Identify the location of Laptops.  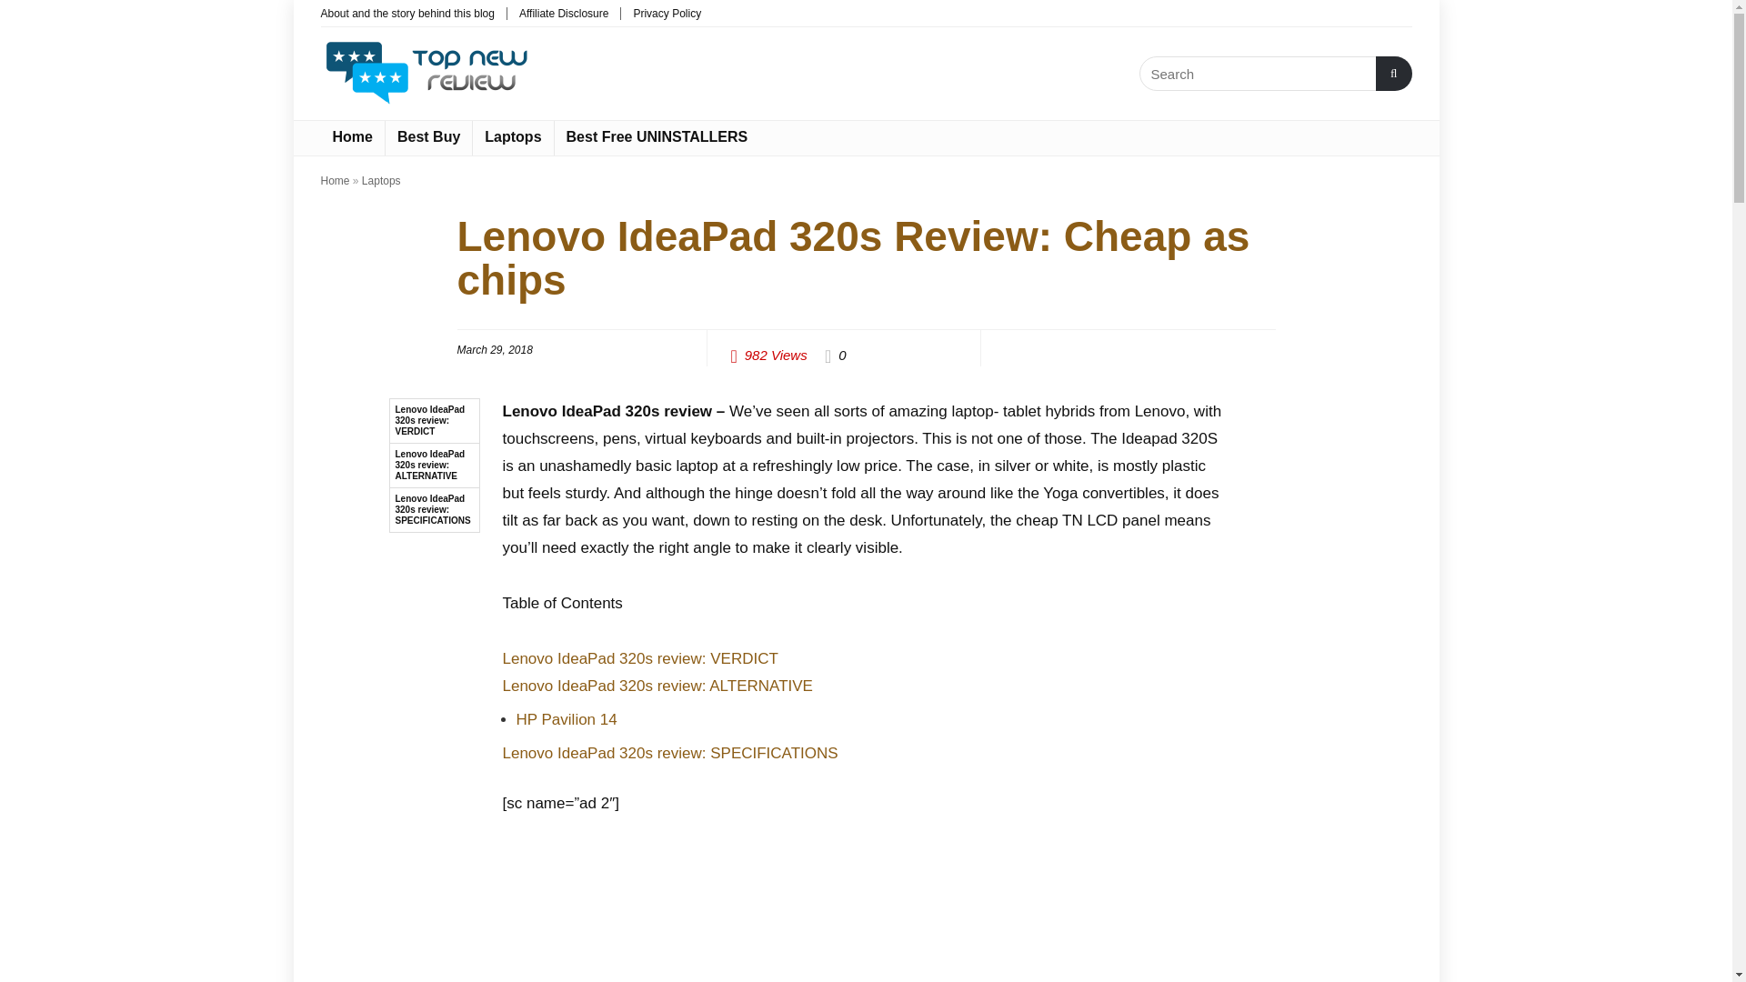
(513, 137).